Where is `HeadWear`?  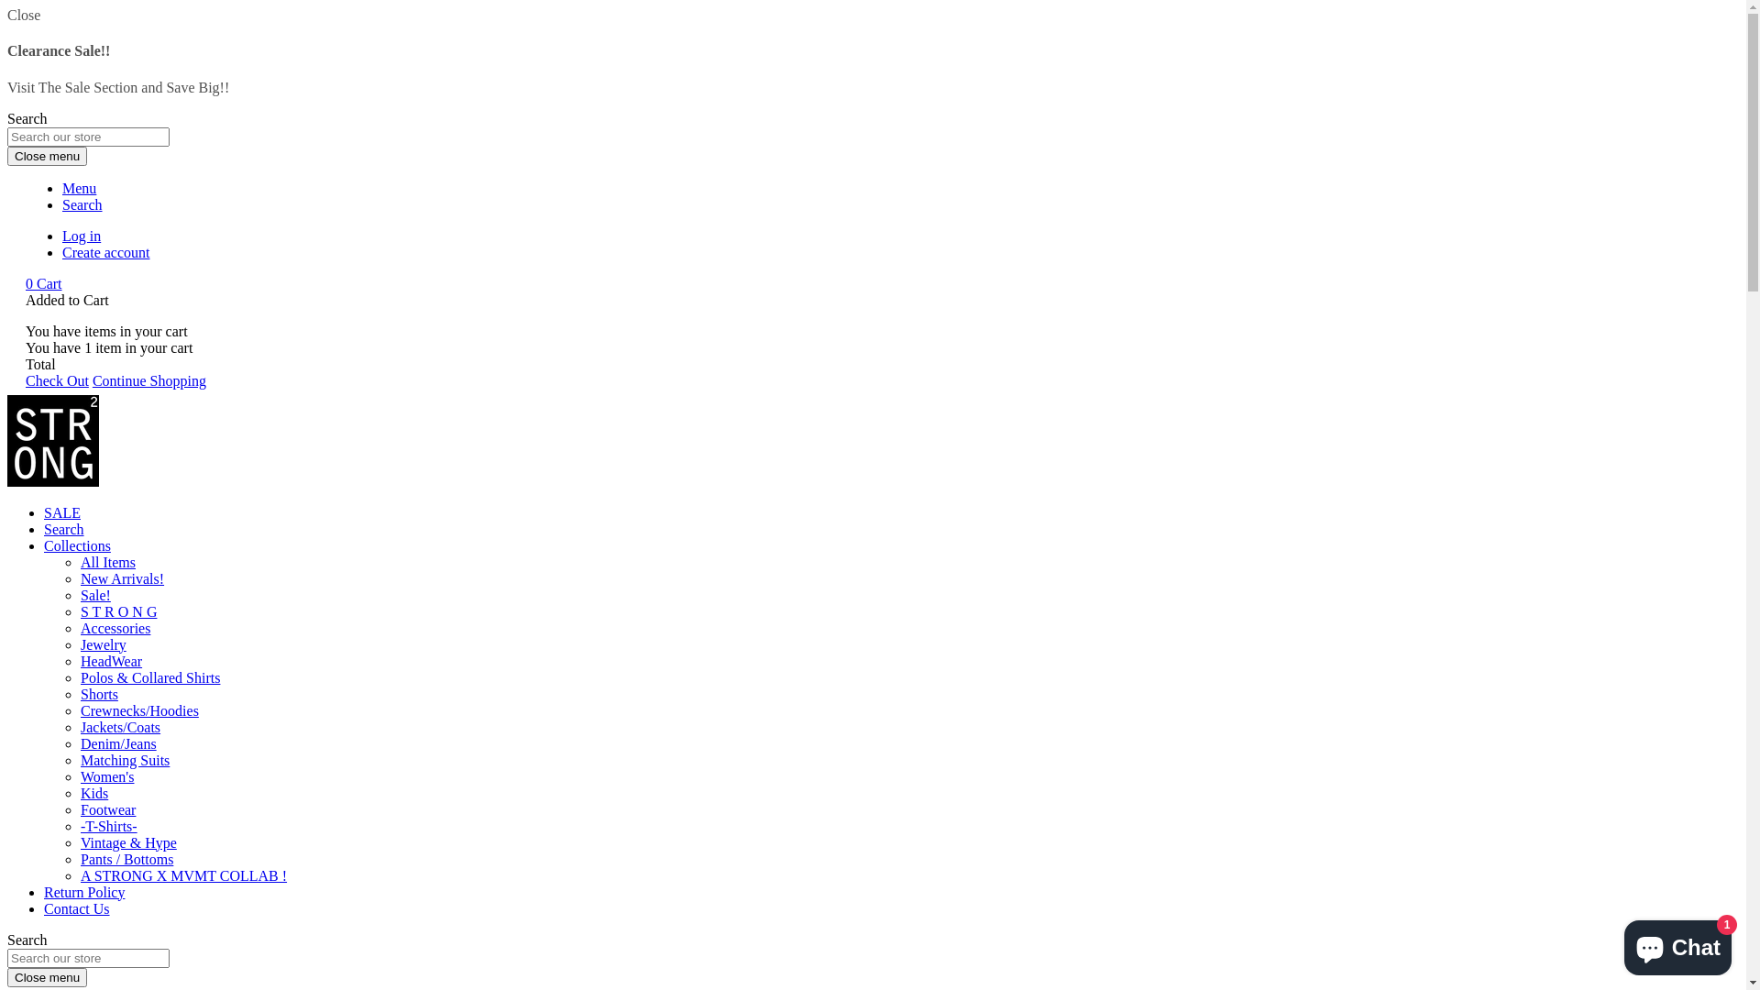
HeadWear is located at coordinates (112, 662).